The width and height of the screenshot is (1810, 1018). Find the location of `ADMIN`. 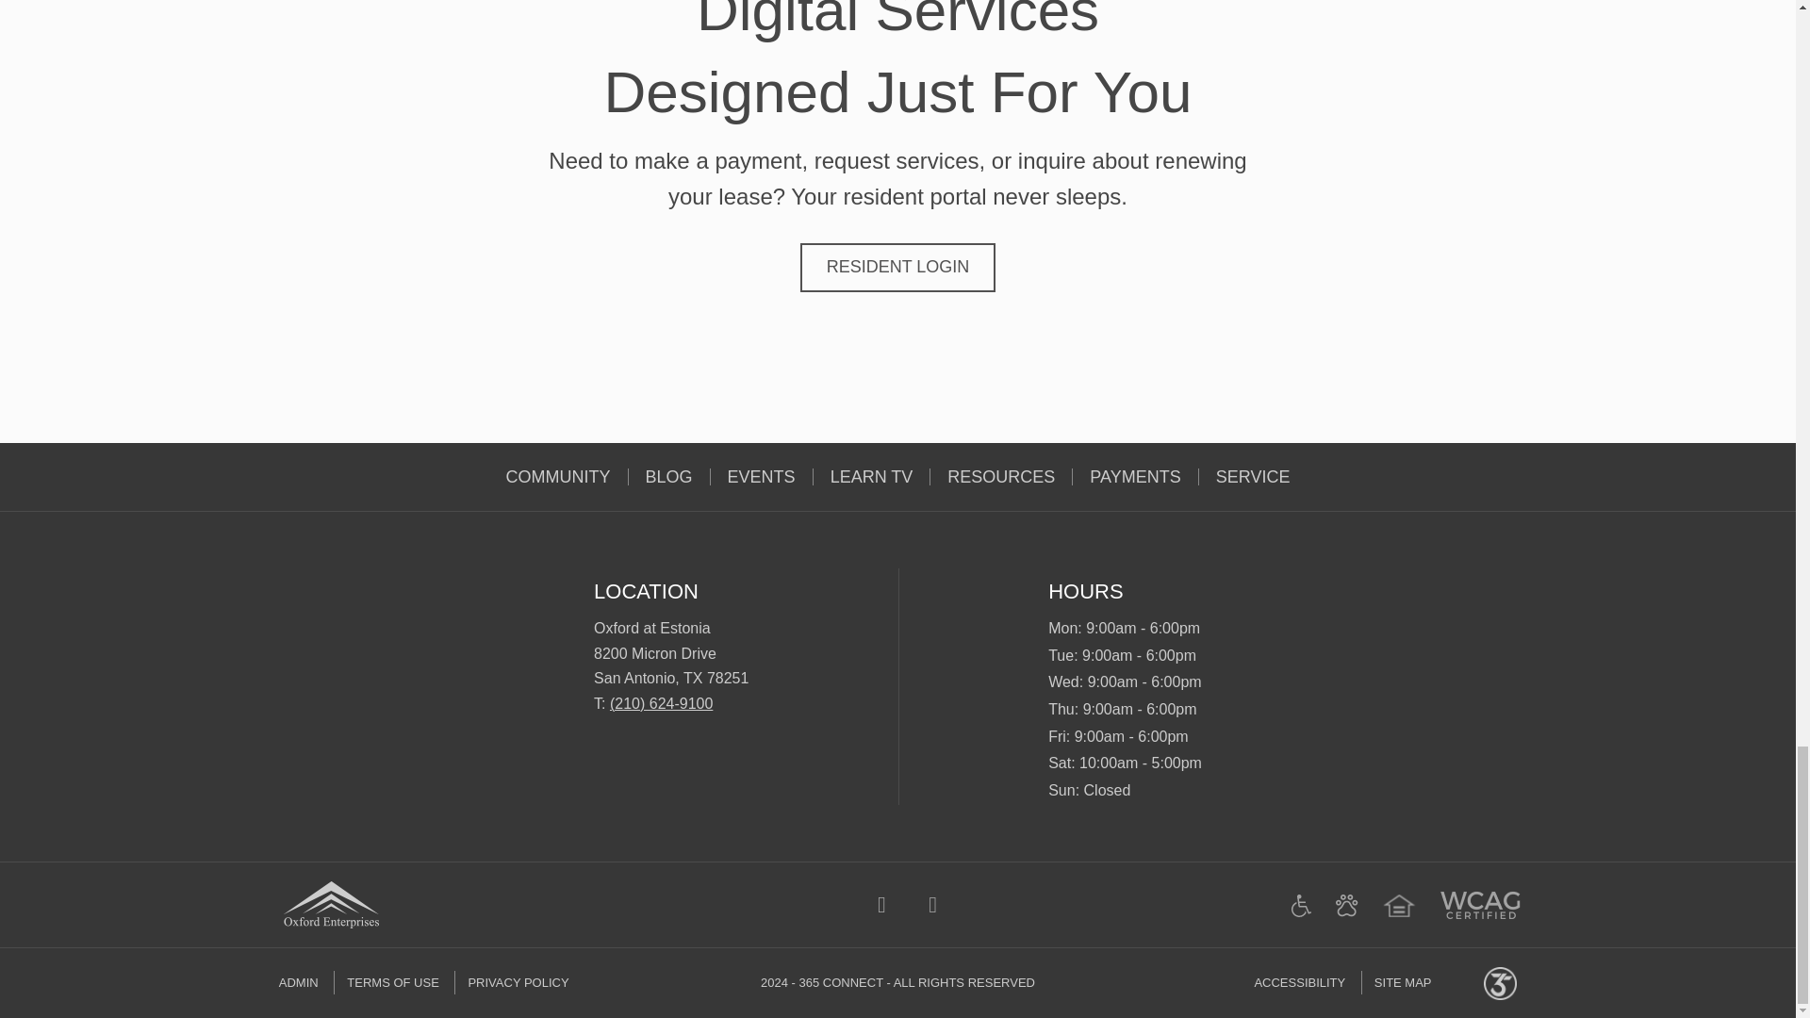

ADMIN is located at coordinates (304, 982).